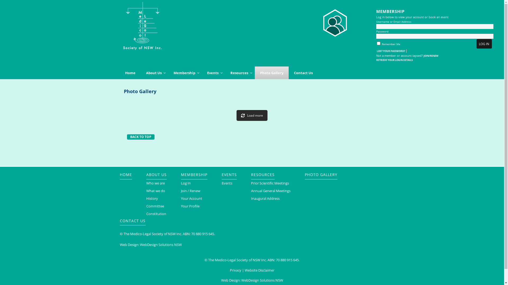 This screenshot has width=508, height=285. What do you see at coordinates (156, 175) in the screenshot?
I see `ABOUT US` at bounding box center [156, 175].